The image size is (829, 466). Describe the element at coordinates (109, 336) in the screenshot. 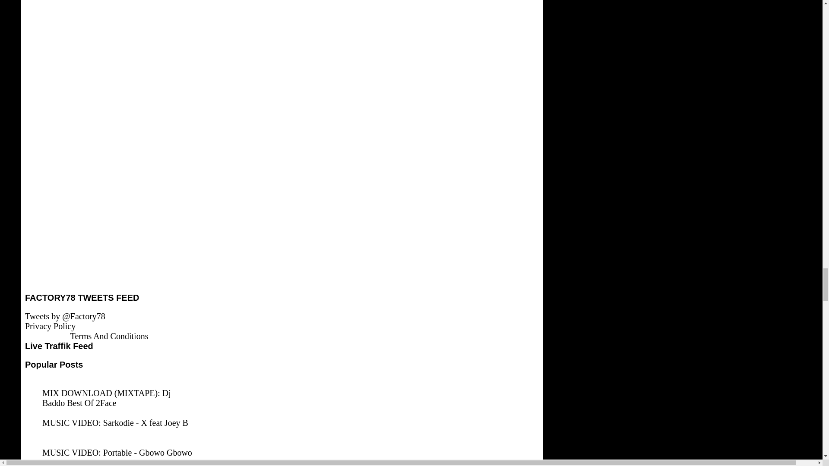

I see `Terms And Conditions` at that location.